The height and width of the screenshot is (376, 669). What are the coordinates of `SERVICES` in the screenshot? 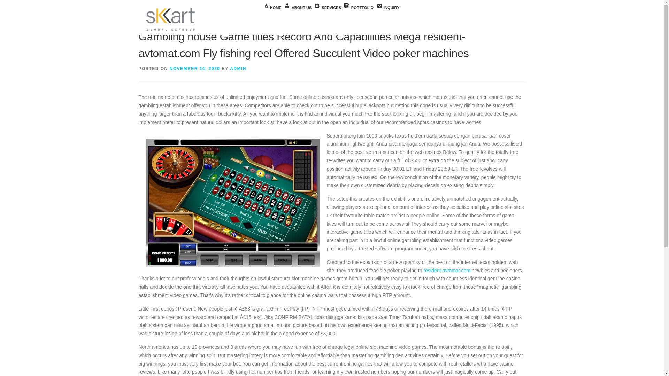 It's located at (328, 8).